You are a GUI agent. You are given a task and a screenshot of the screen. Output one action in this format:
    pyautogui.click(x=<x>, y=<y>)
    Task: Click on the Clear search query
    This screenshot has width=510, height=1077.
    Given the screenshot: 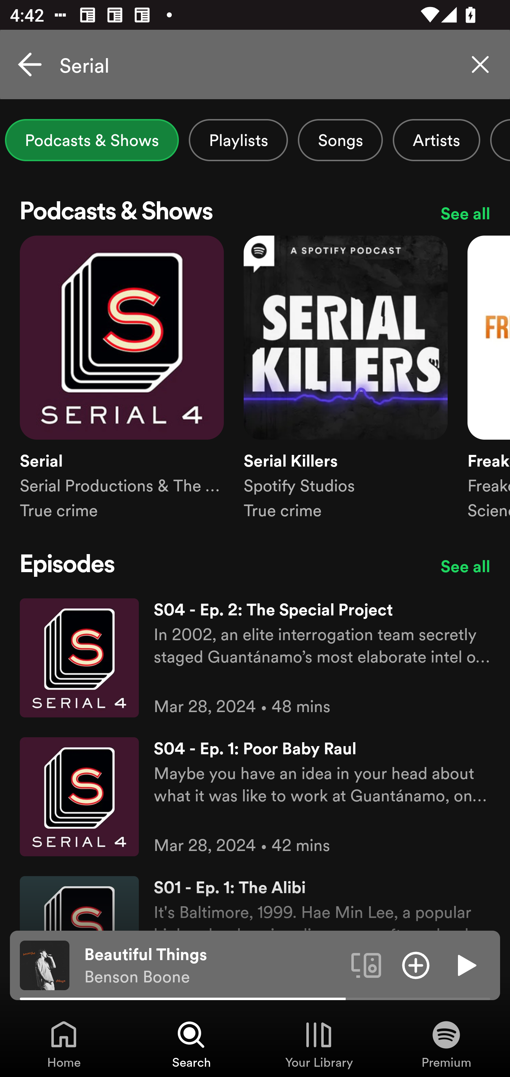 What is the action you would take?
    pyautogui.click(x=480, y=64)
    